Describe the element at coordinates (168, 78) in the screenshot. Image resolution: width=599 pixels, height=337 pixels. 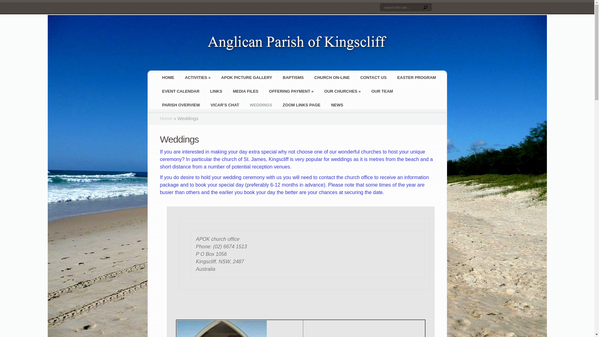
I see `HOME` at that location.